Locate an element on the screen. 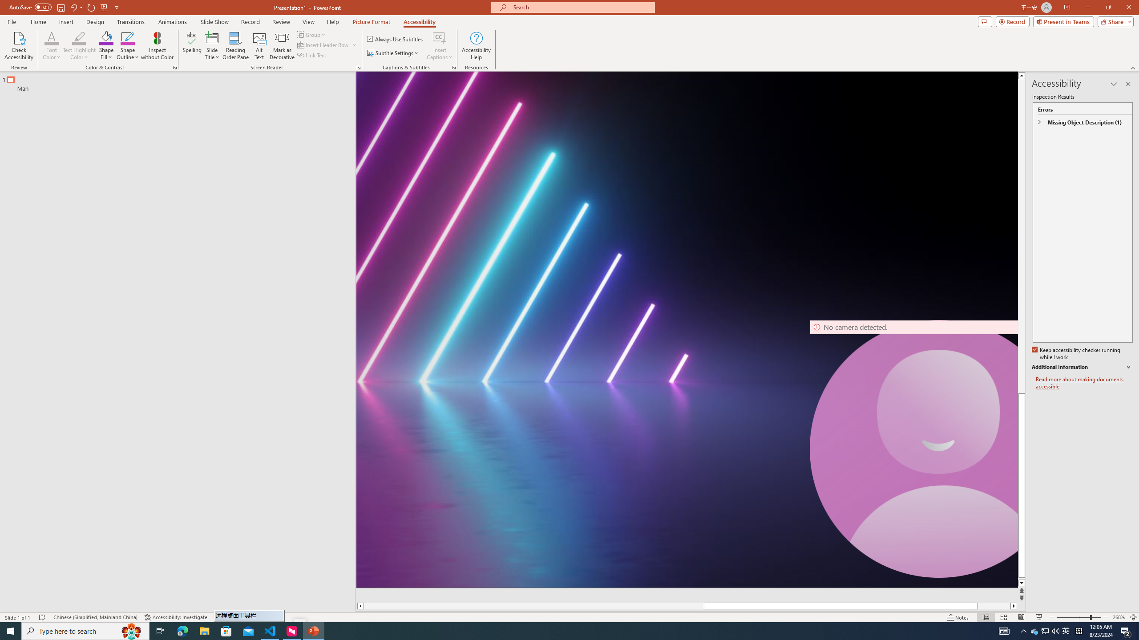 The width and height of the screenshot is (1139, 640). Redo is located at coordinates (92, 7).